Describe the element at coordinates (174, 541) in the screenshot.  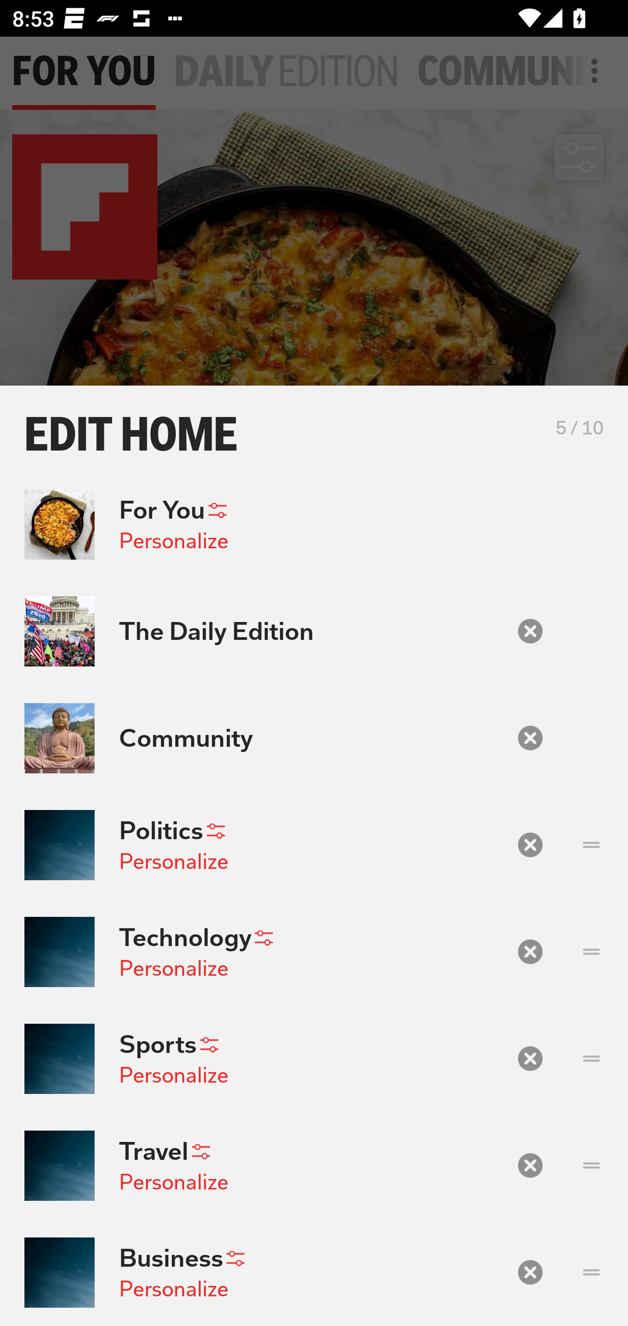
I see `Personalize` at that location.